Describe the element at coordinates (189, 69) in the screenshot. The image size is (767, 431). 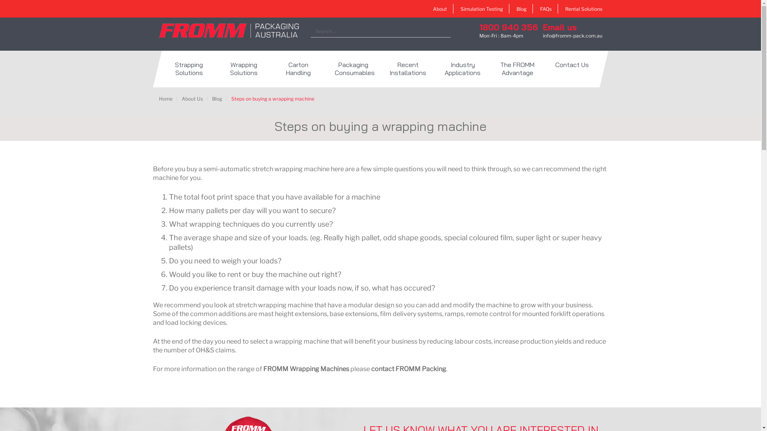
I see `Strapping Solutions` at that location.